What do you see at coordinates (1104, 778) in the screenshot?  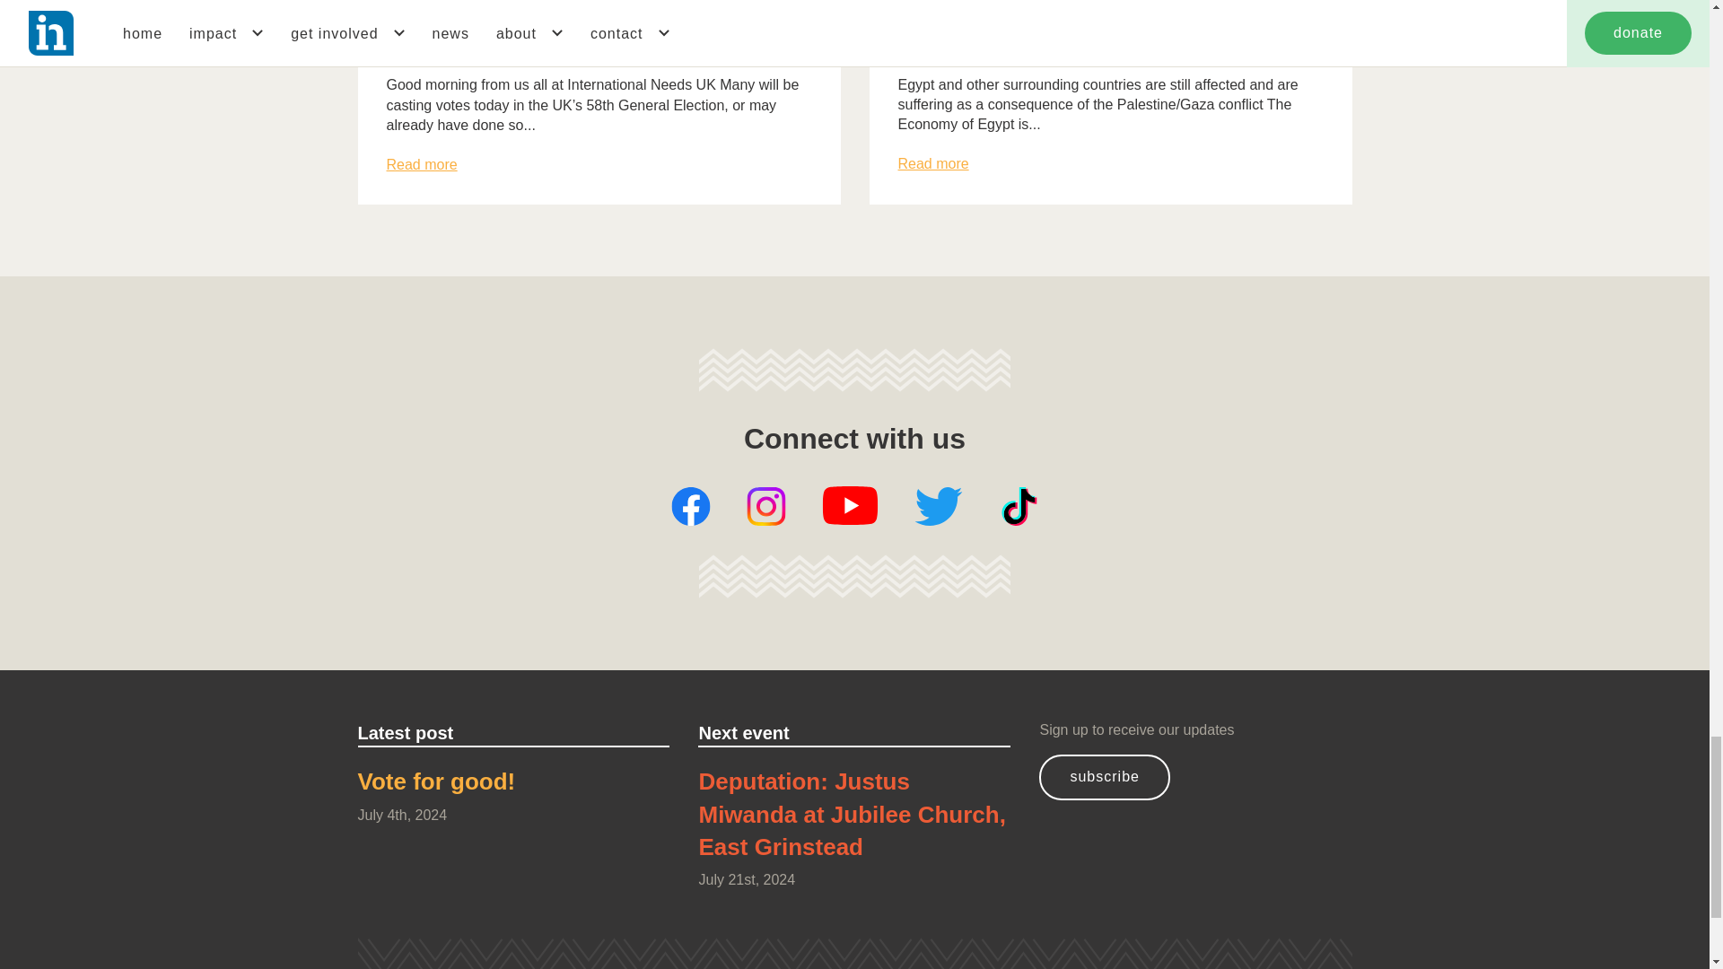 I see `subscribe` at bounding box center [1104, 778].